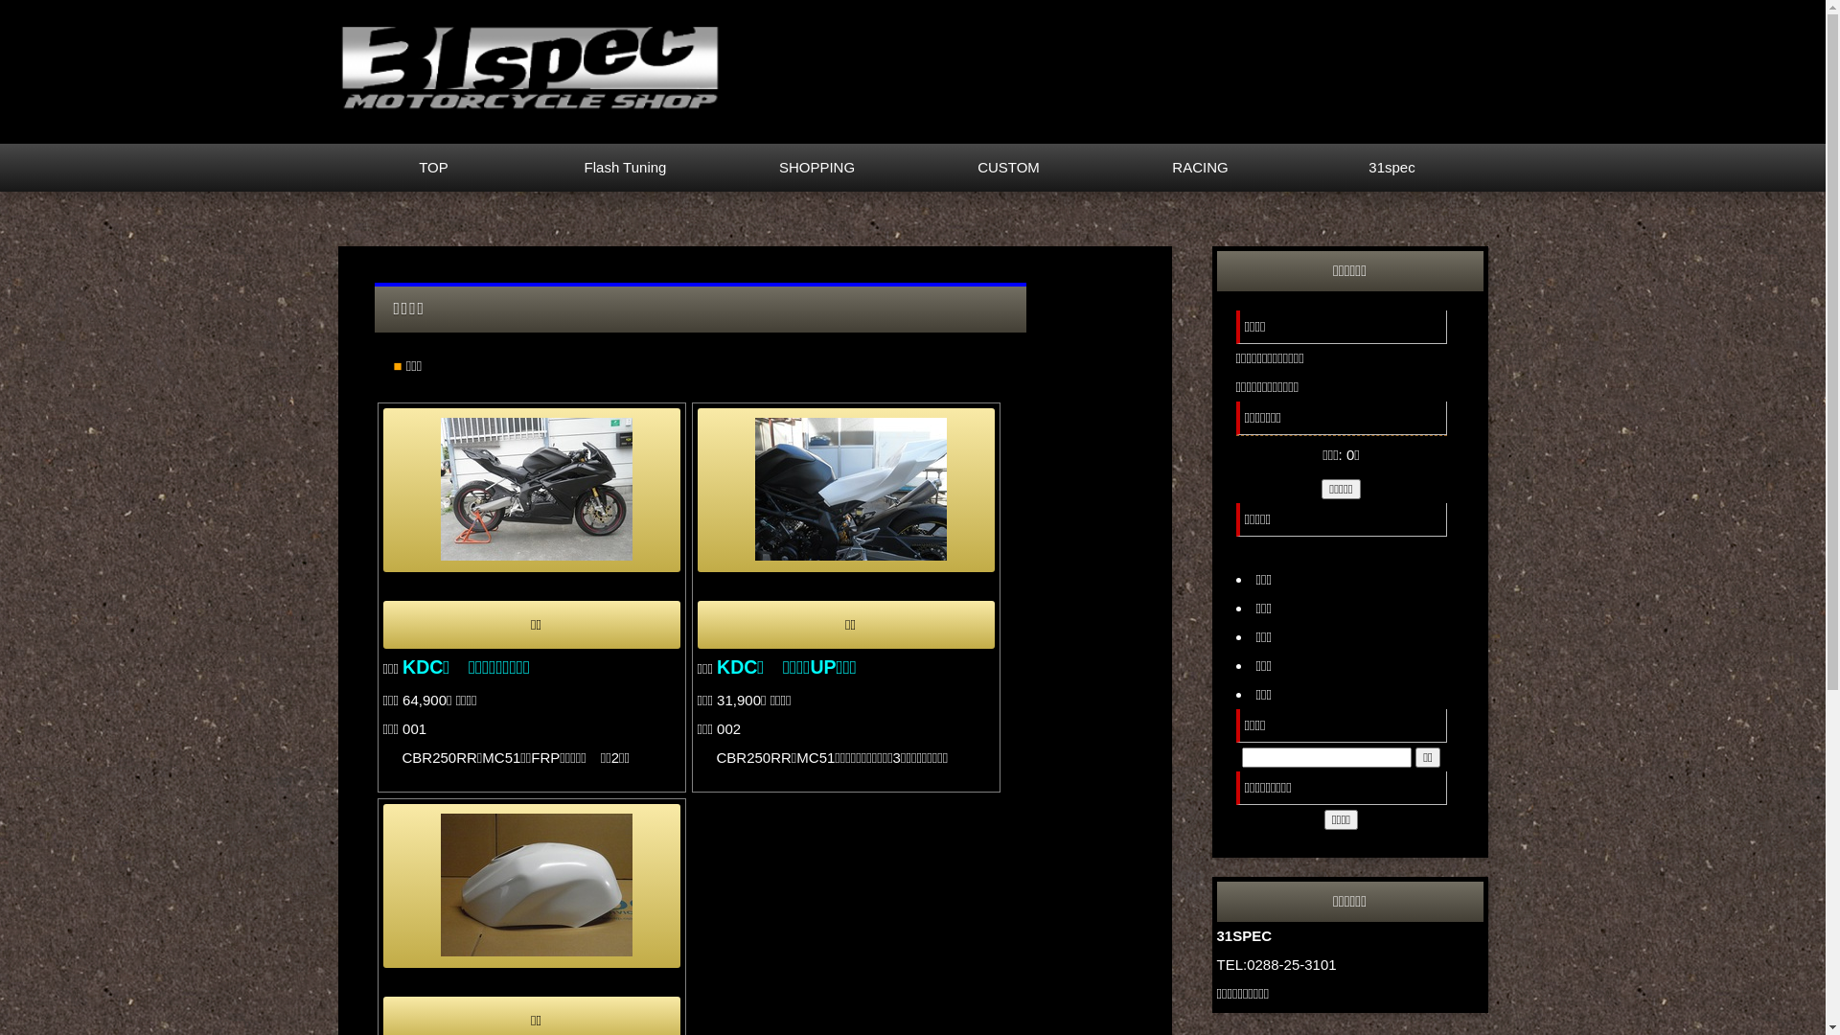 Image resolution: width=1840 pixels, height=1035 pixels. What do you see at coordinates (625, 168) in the screenshot?
I see `Flash Tuning` at bounding box center [625, 168].